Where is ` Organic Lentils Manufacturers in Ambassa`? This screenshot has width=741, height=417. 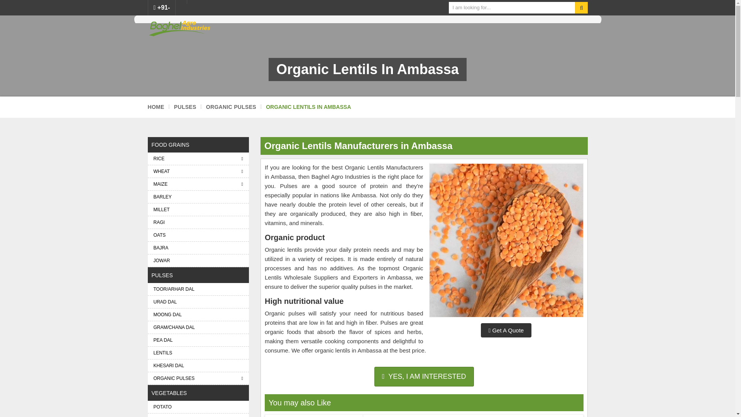  Organic Lentils Manufacturers in Ambassa is located at coordinates (506, 240).